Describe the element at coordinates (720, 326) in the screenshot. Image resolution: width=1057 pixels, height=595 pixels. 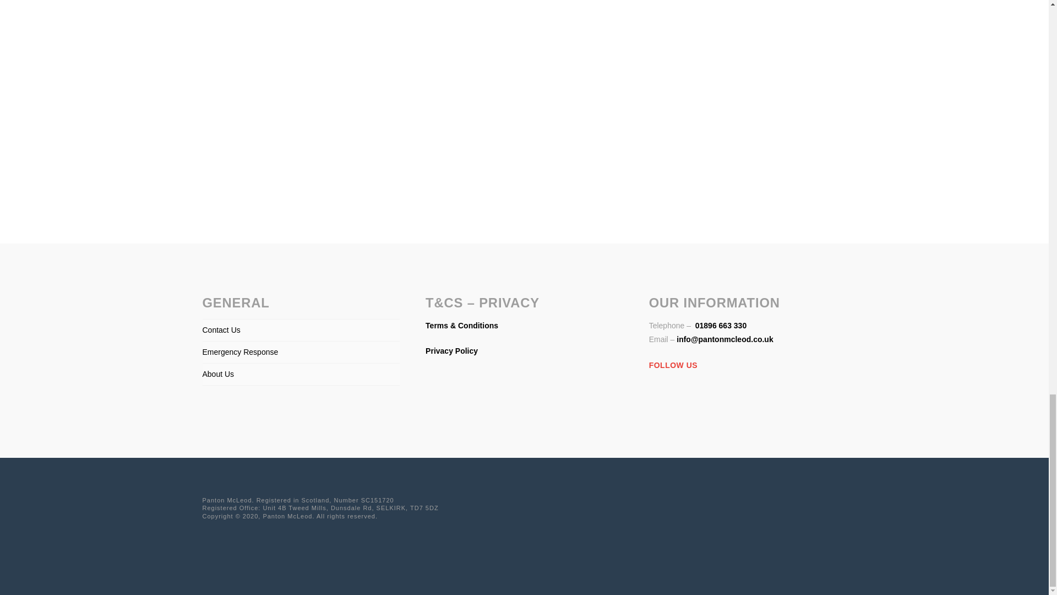
I see `01896 663330` at that location.